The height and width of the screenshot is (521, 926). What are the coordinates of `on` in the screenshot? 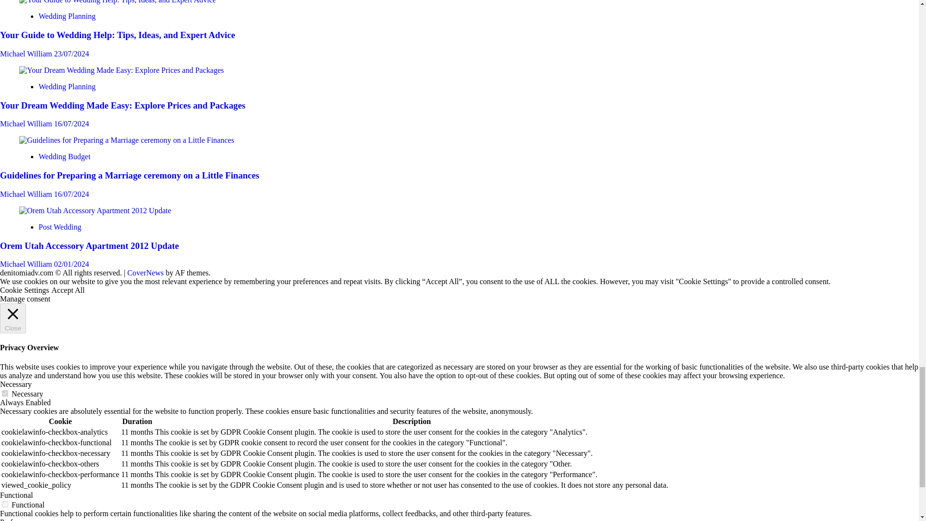 It's located at (5, 504).